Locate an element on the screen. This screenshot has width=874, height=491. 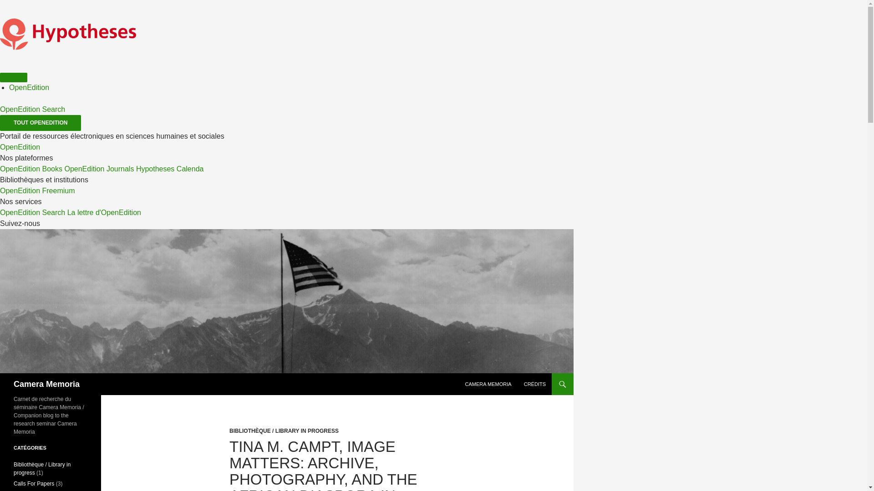
OpenEdition Journals is located at coordinates (98, 169).